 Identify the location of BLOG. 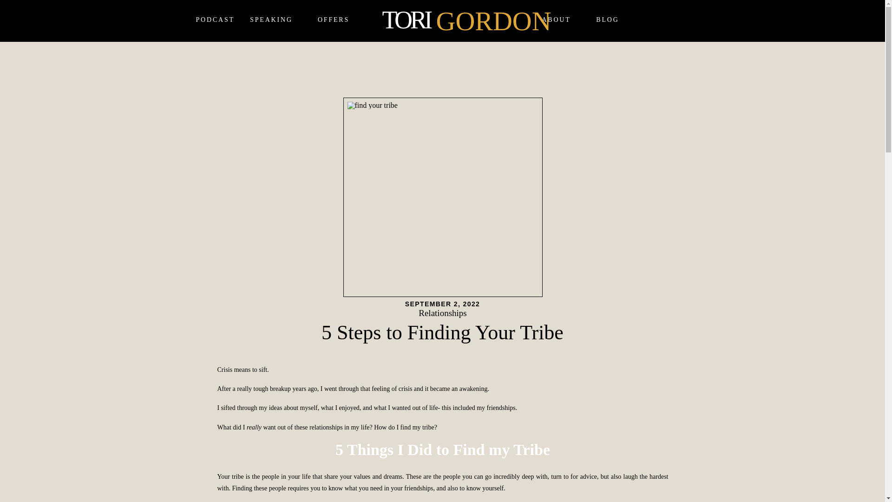
(607, 20).